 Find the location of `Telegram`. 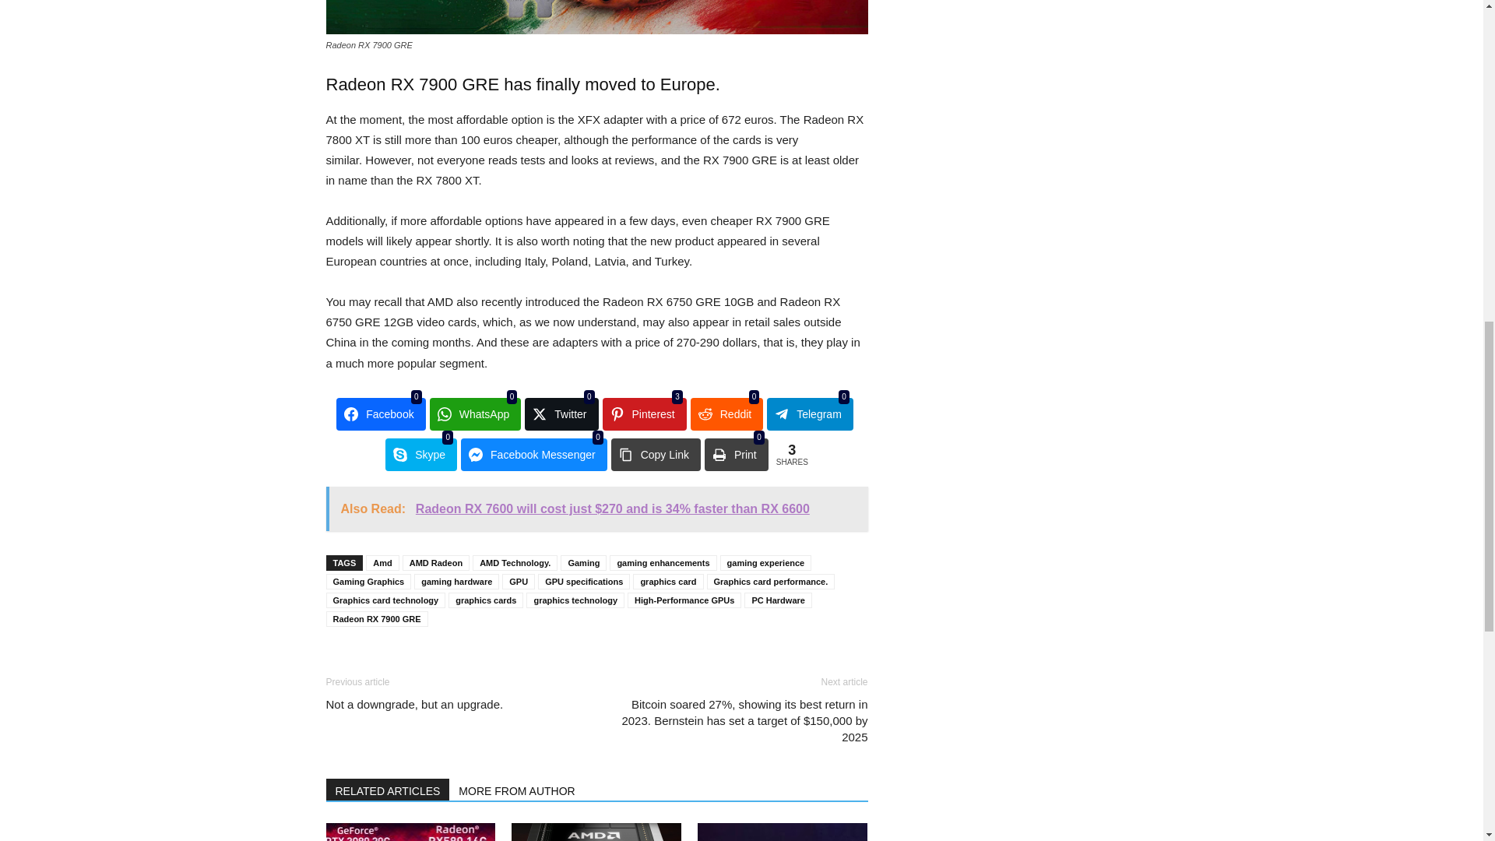

Telegram is located at coordinates (810, 413).